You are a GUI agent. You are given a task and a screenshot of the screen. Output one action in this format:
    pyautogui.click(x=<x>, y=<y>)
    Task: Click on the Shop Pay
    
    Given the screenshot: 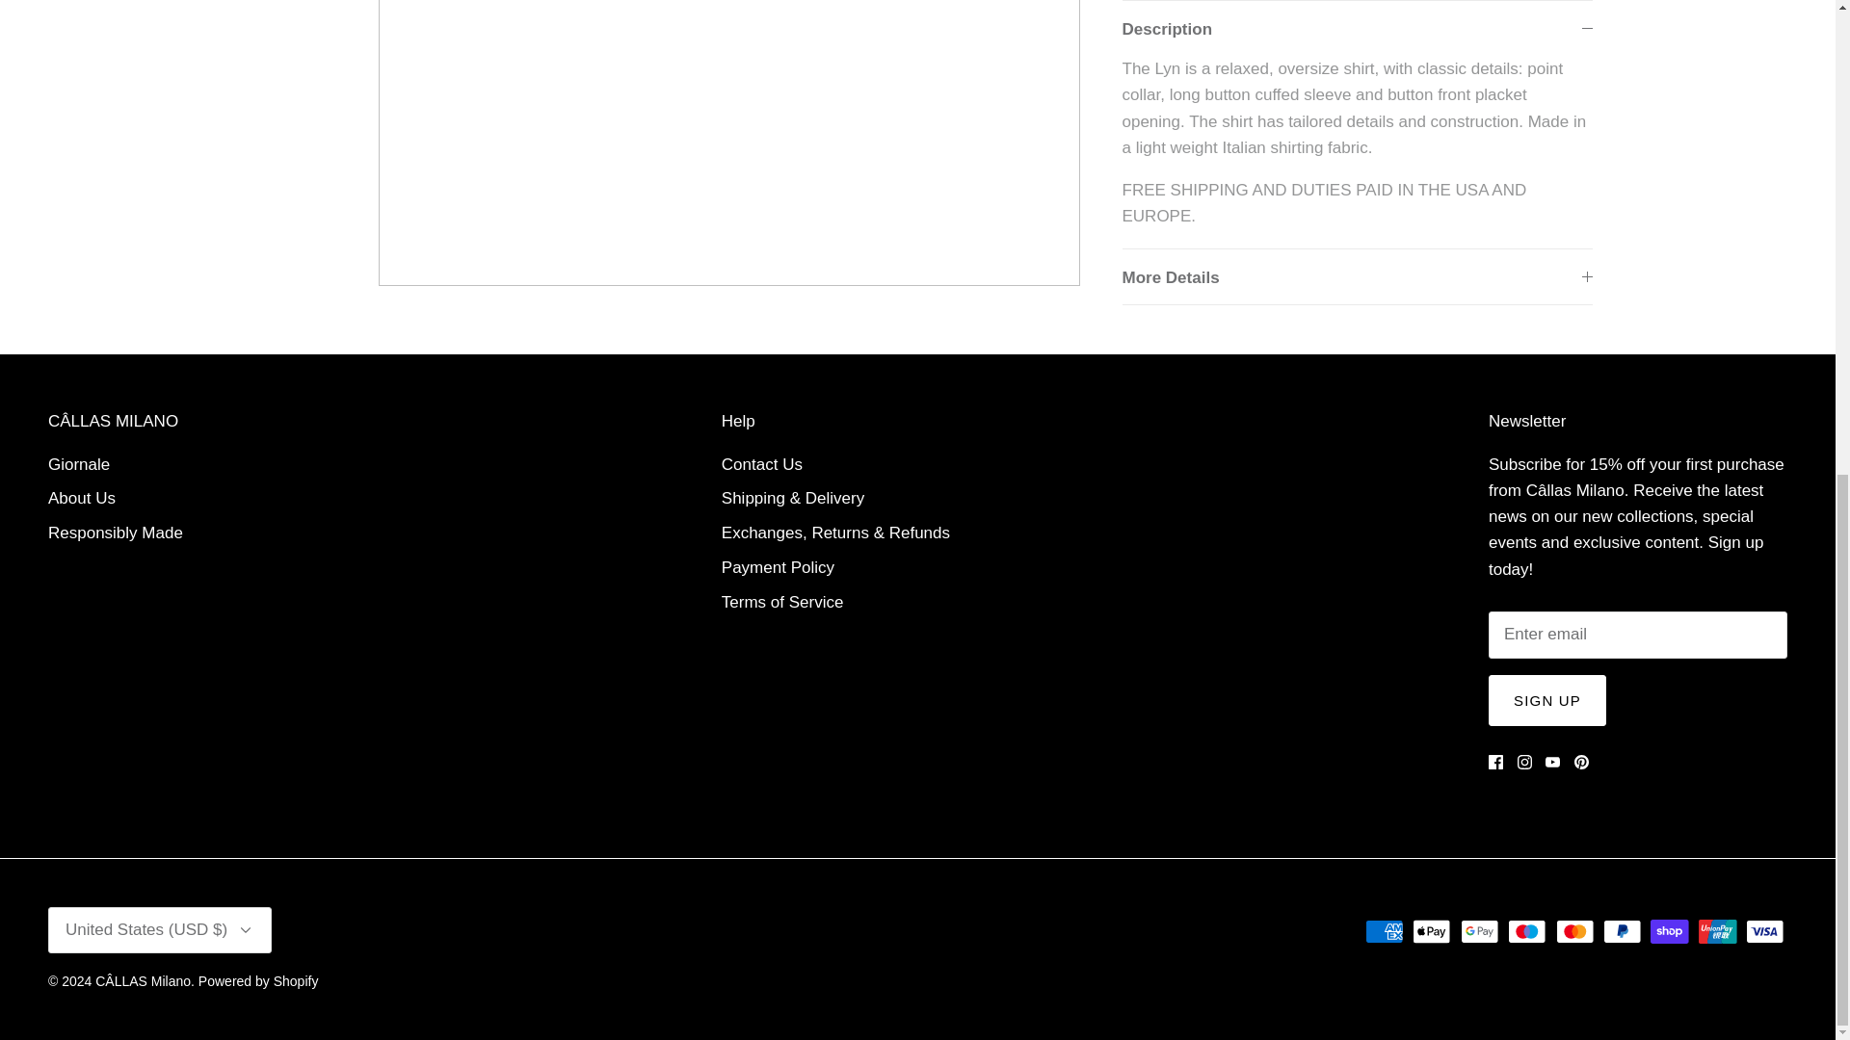 What is the action you would take?
    pyautogui.click(x=1669, y=930)
    